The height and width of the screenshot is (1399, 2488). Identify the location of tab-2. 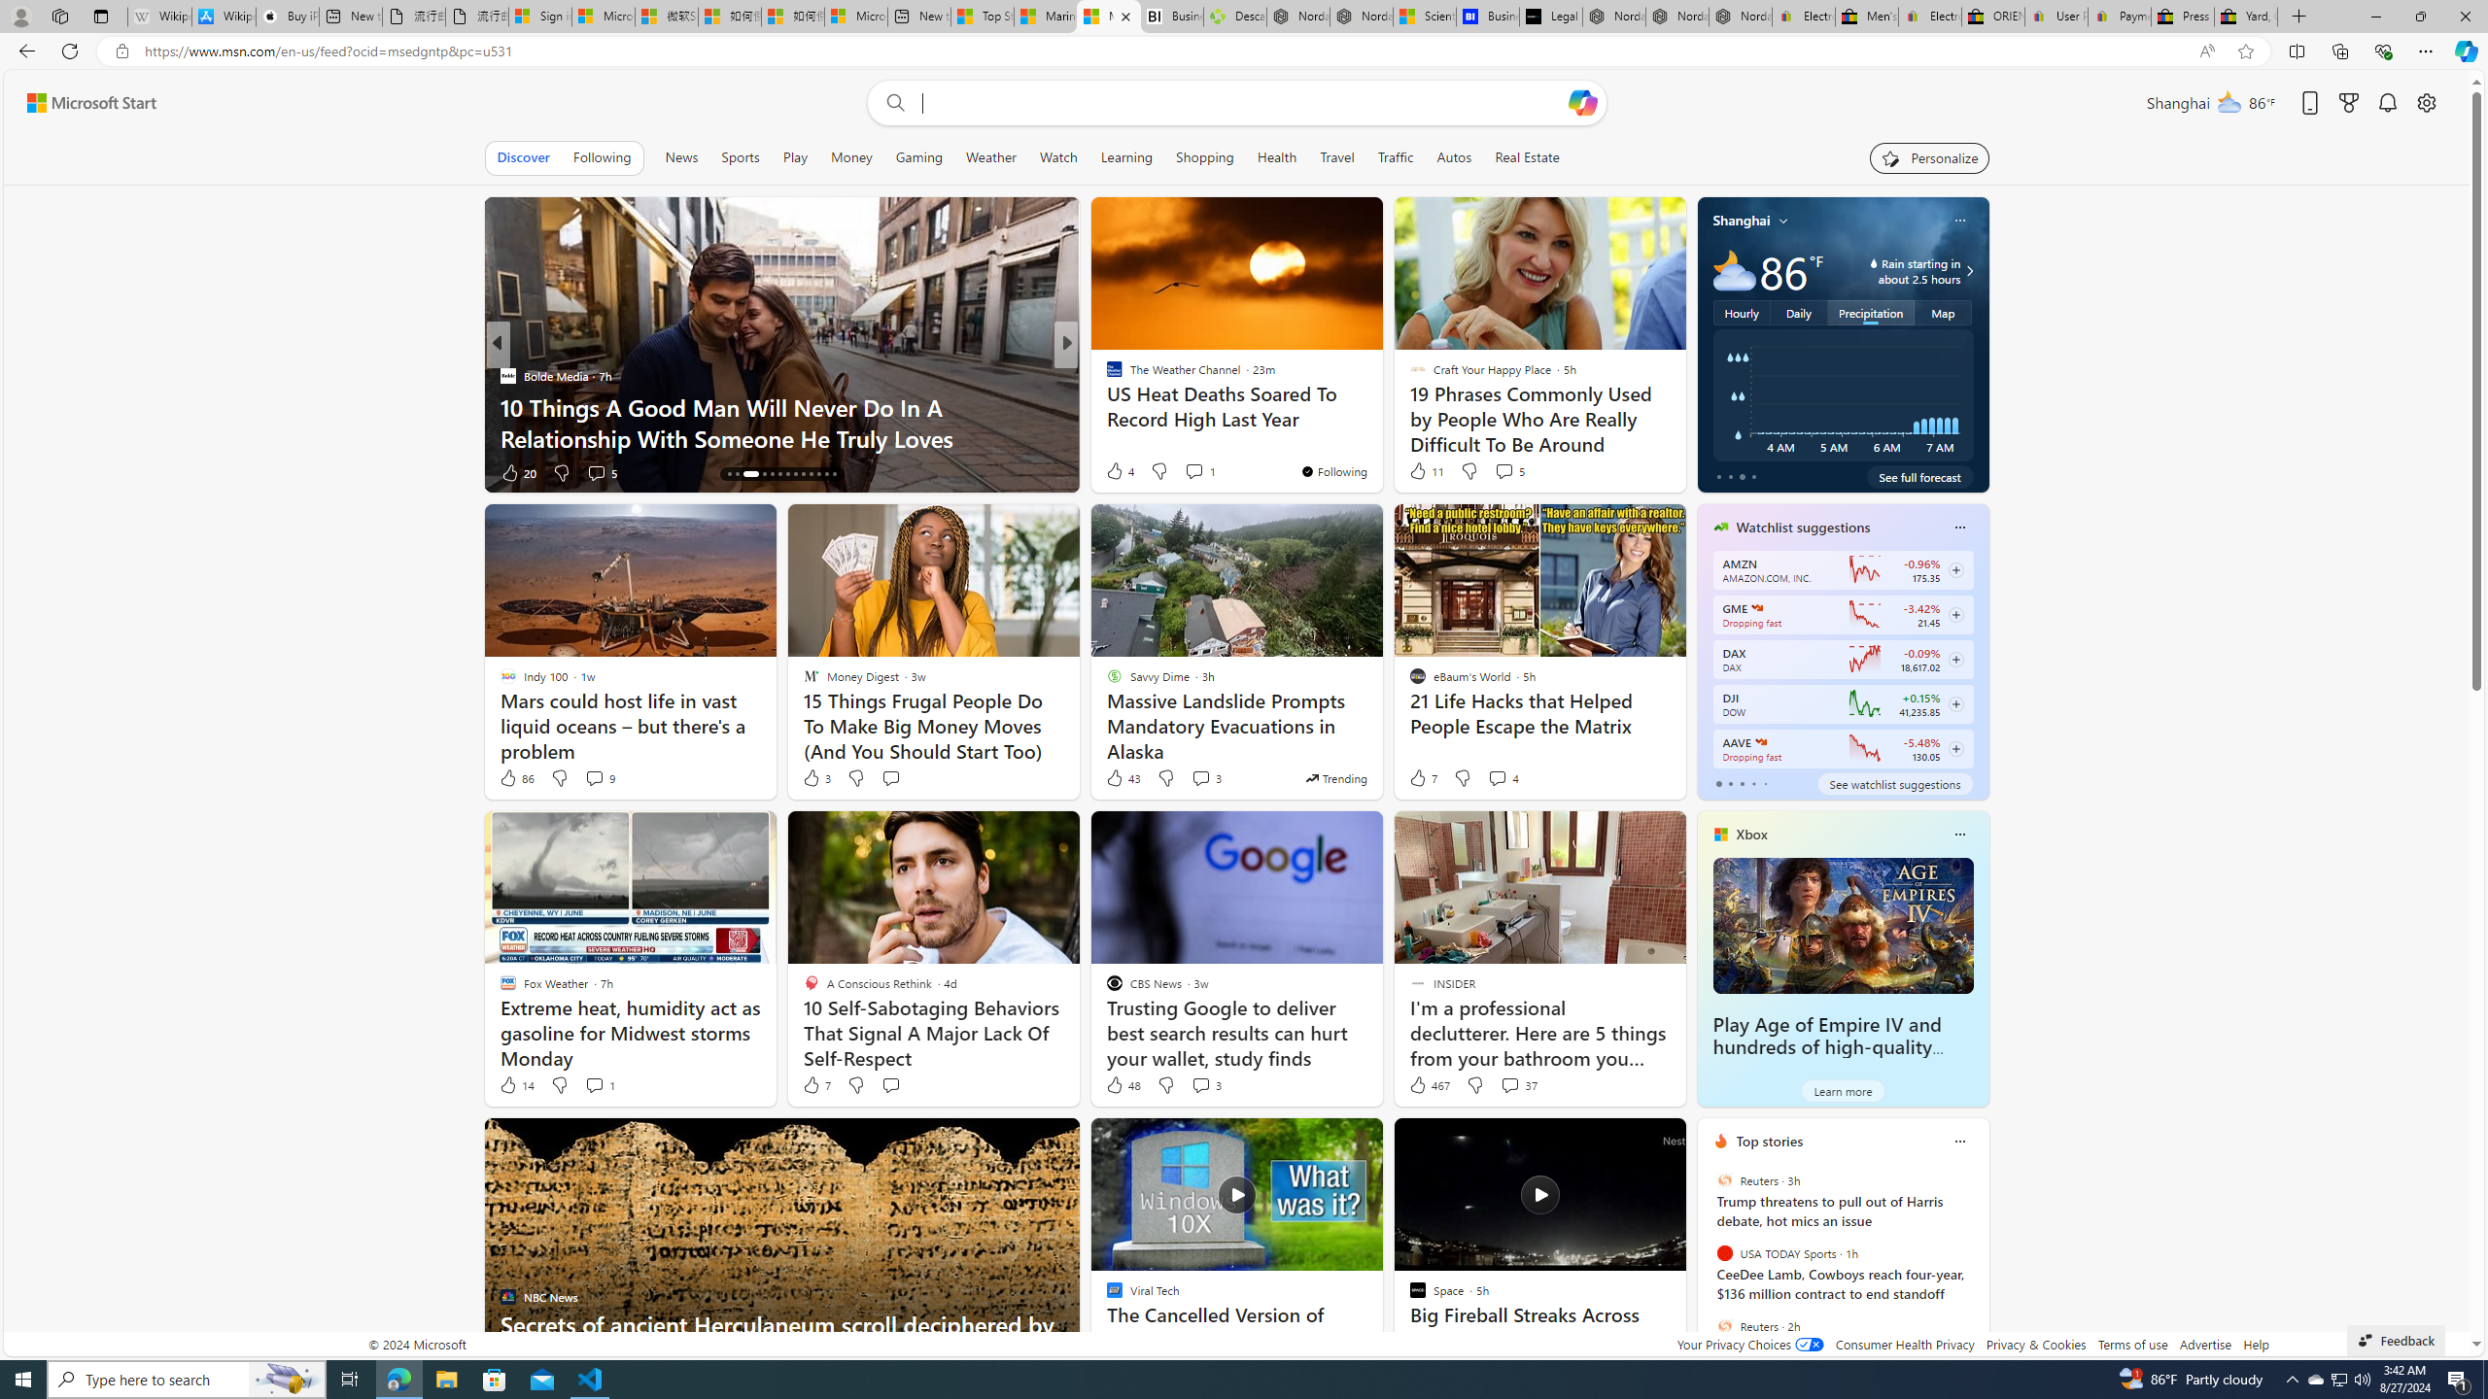
(1742, 783).